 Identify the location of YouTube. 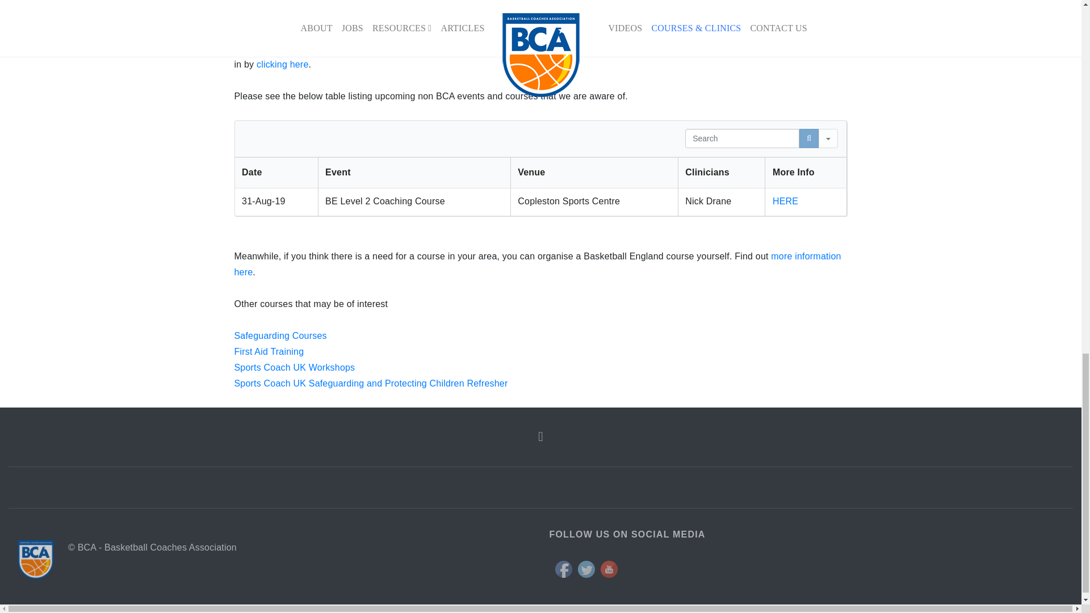
(609, 569).